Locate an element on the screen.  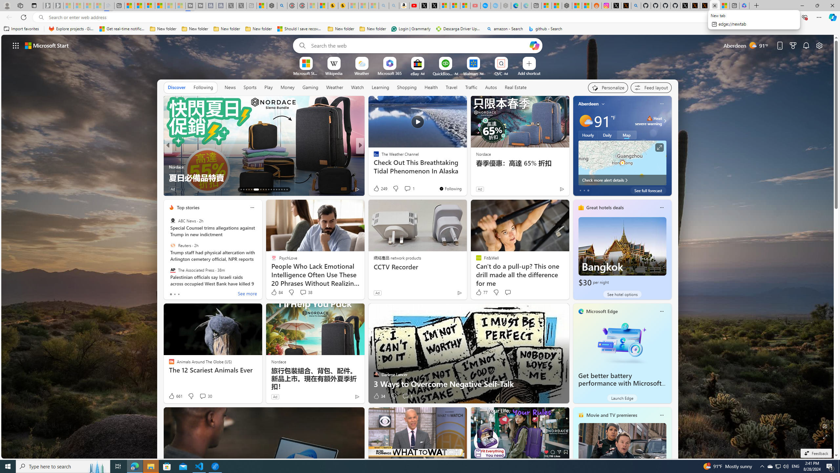
tab-0 is located at coordinates (171, 294).